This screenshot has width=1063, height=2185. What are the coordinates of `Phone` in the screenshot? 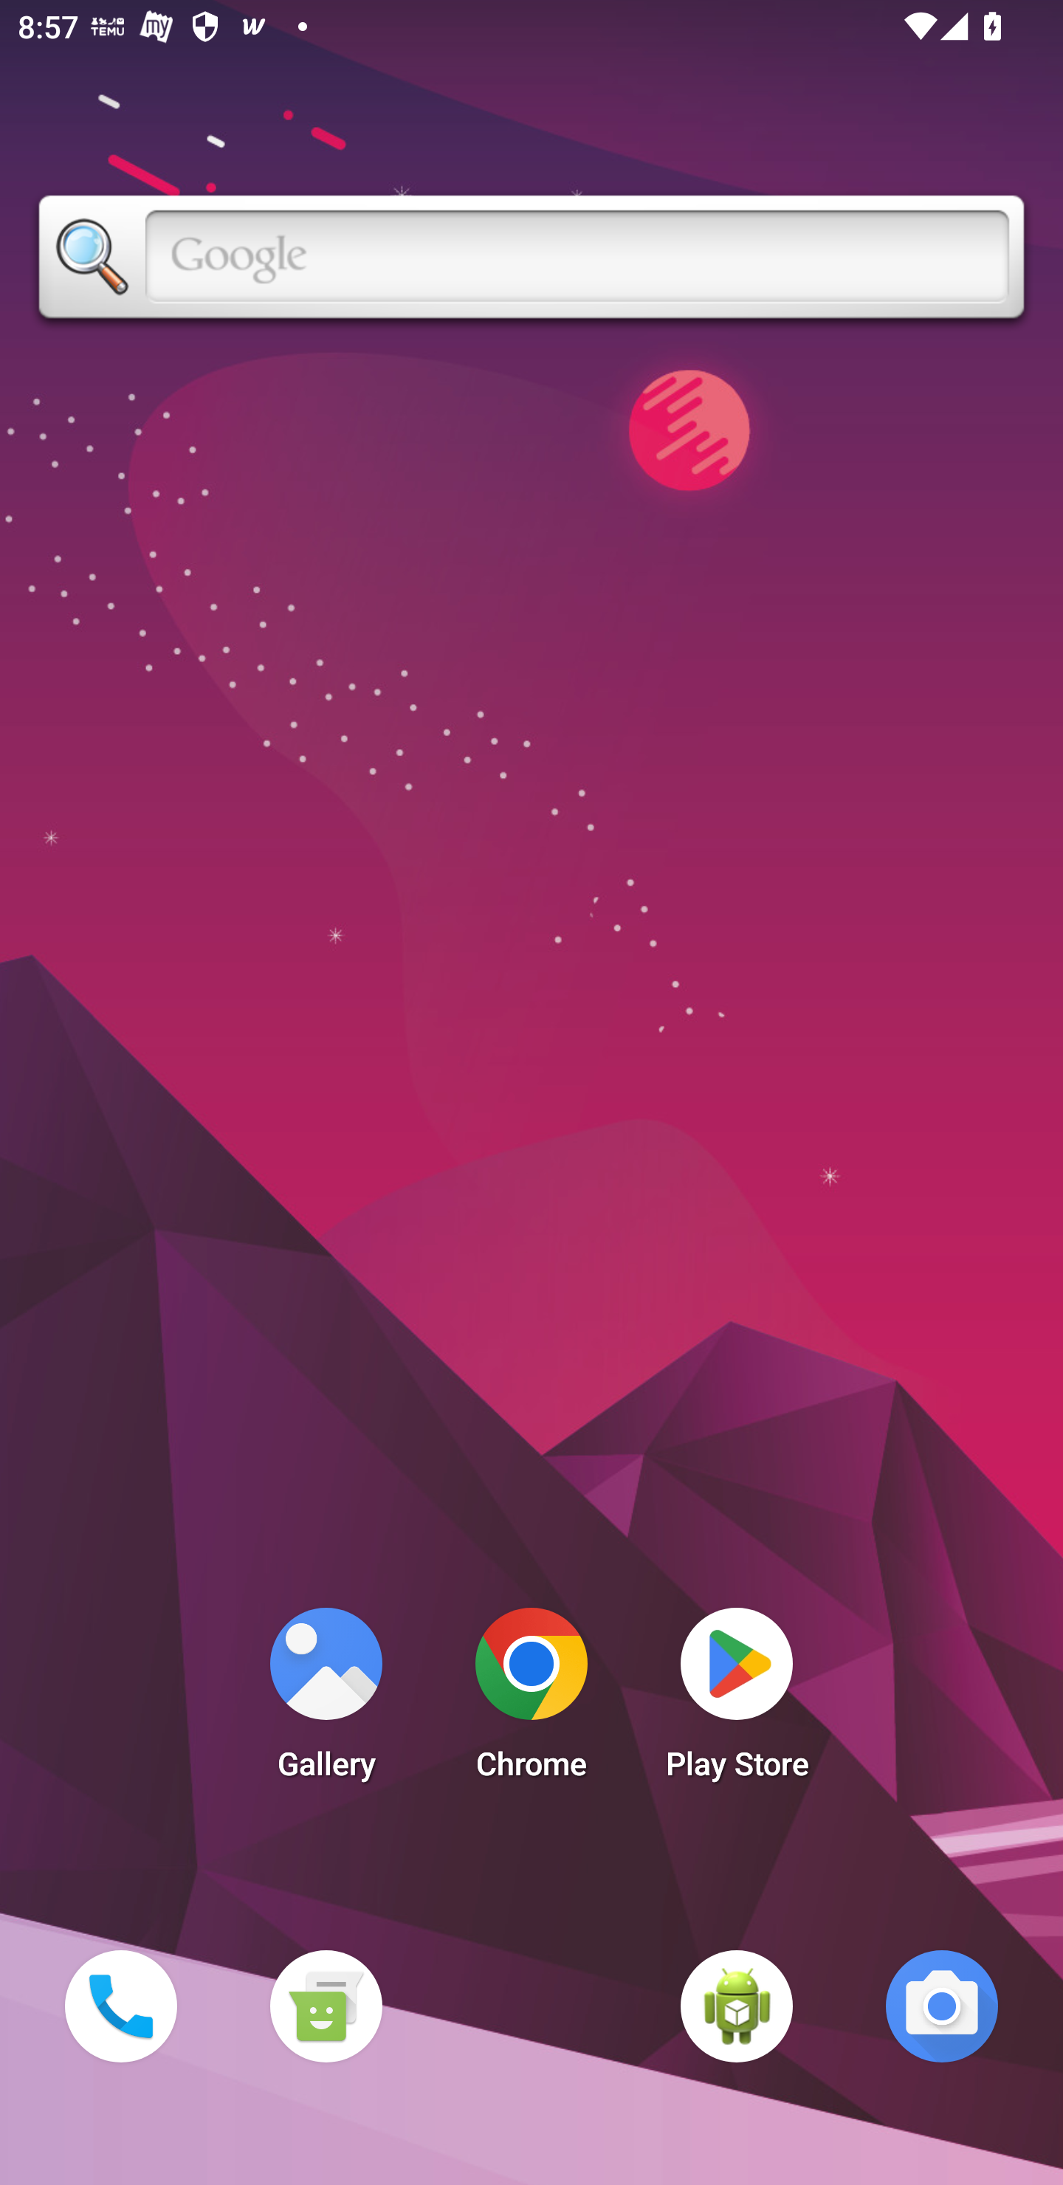 It's located at (120, 2006).